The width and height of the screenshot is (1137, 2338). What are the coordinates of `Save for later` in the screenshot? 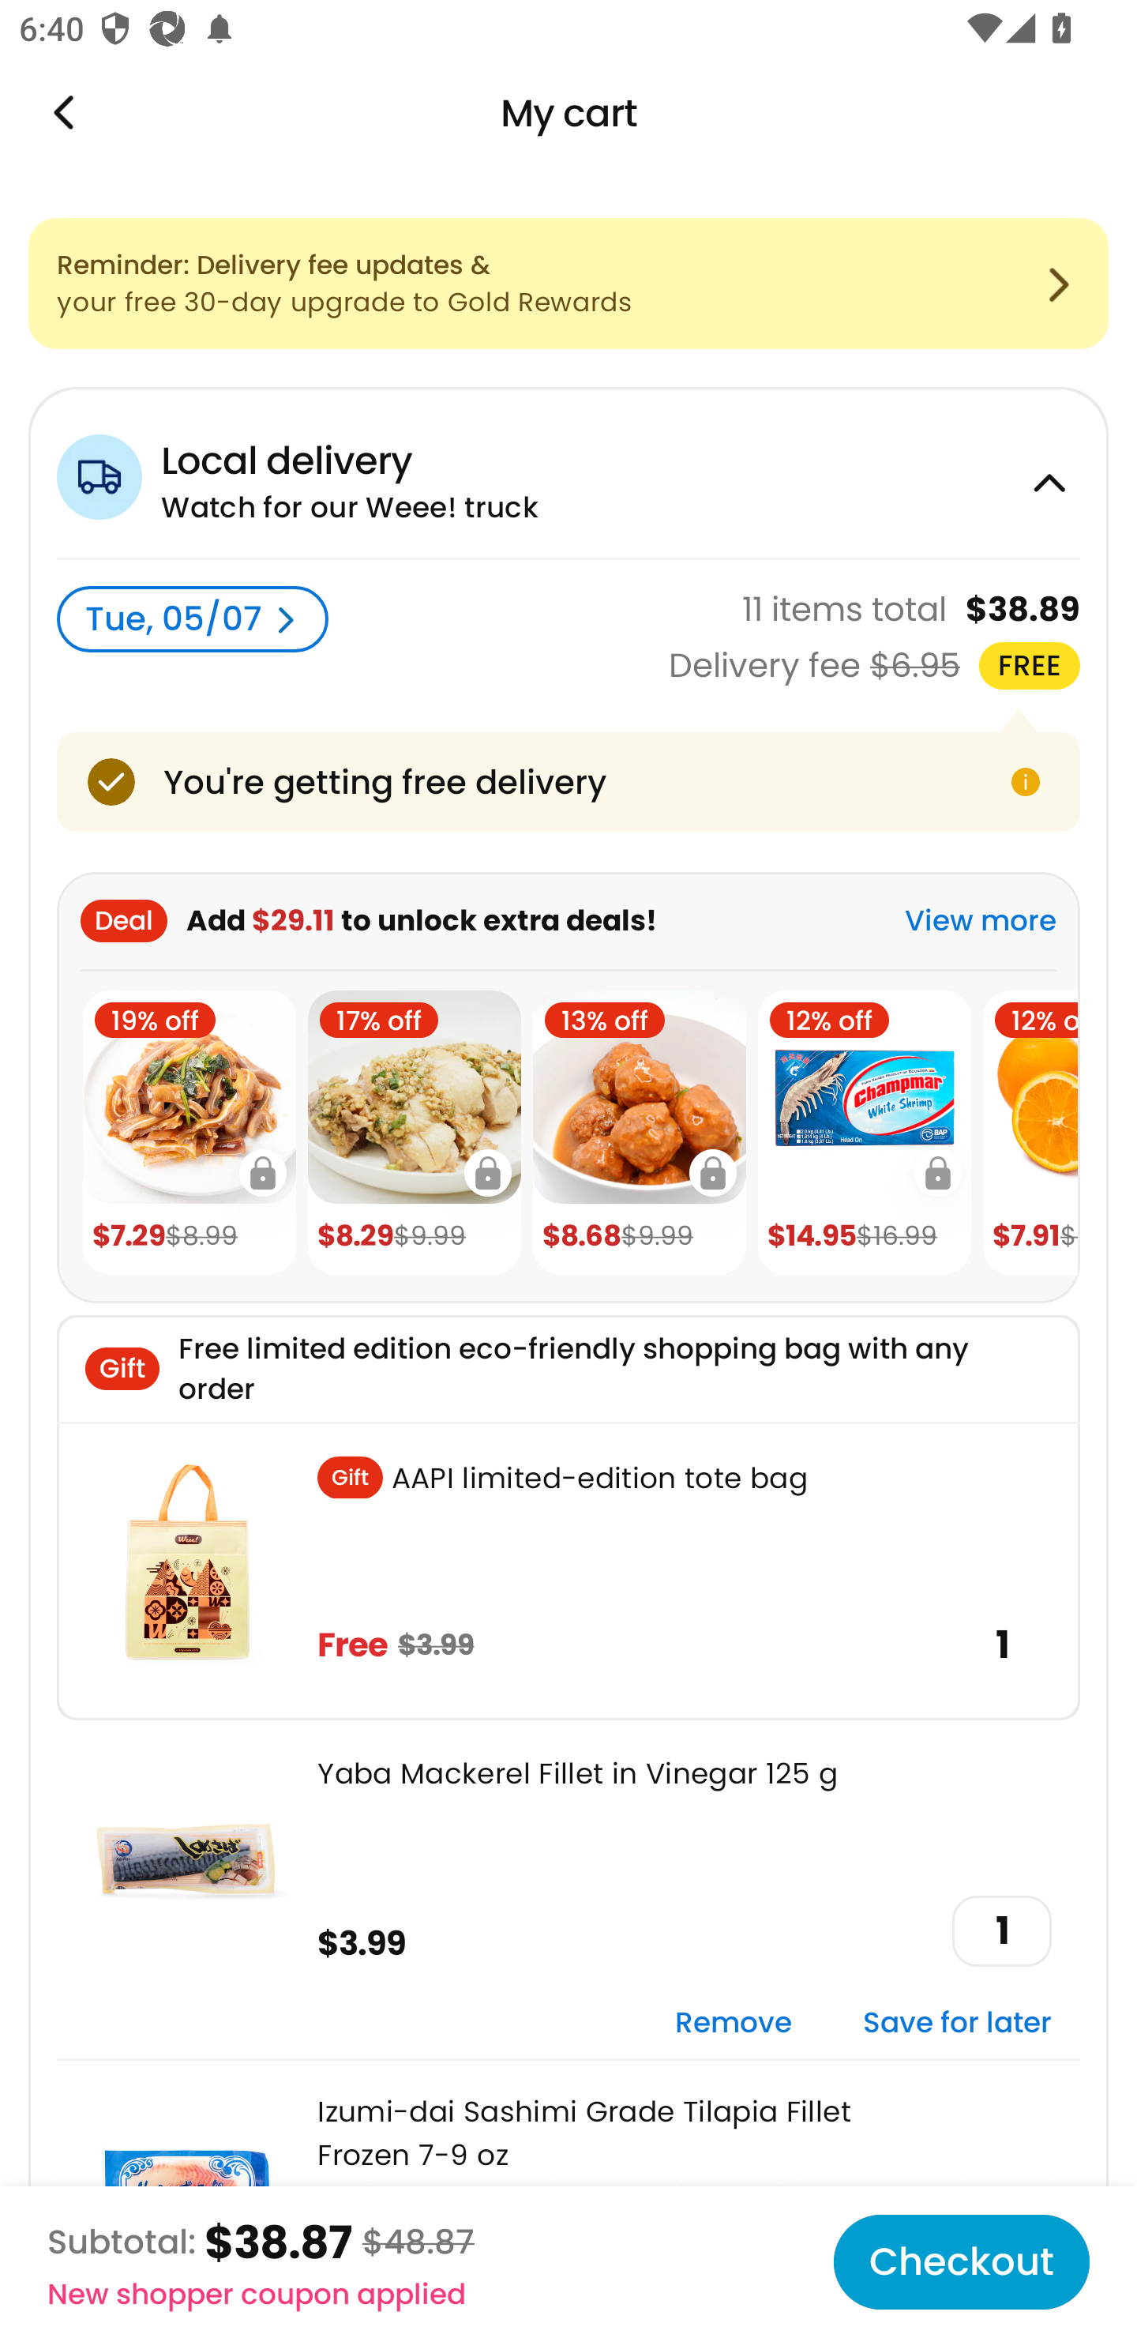 It's located at (957, 2023).